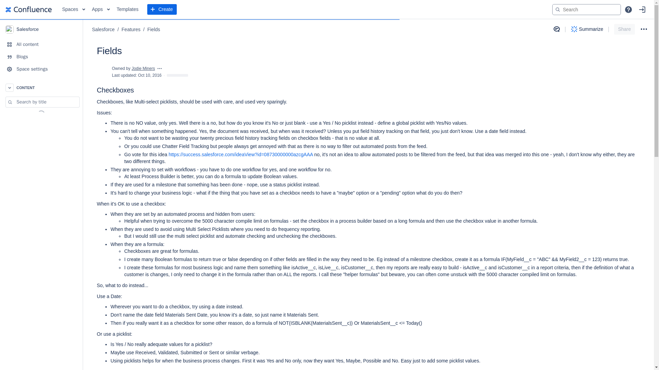 This screenshot has height=370, width=659. I want to click on All content, so click(41, 45).